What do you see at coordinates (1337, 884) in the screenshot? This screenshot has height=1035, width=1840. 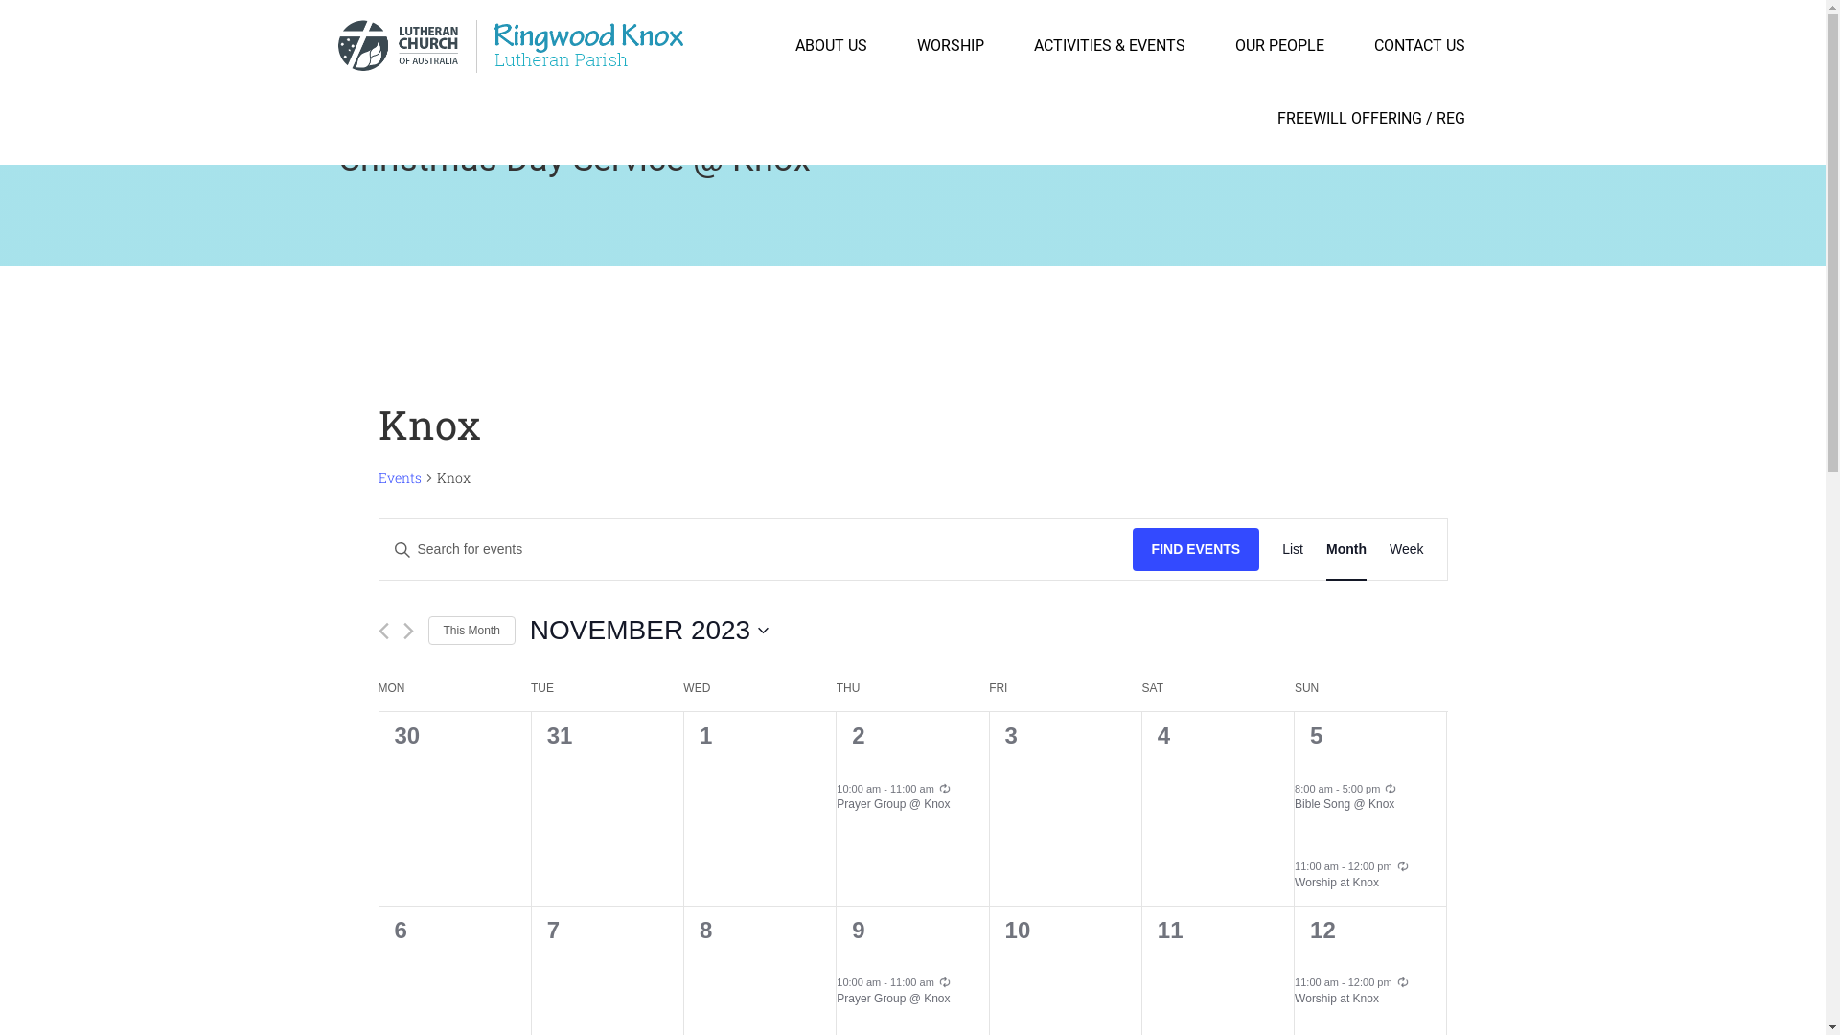 I see `Worship at Knox` at bounding box center [1337, 884].